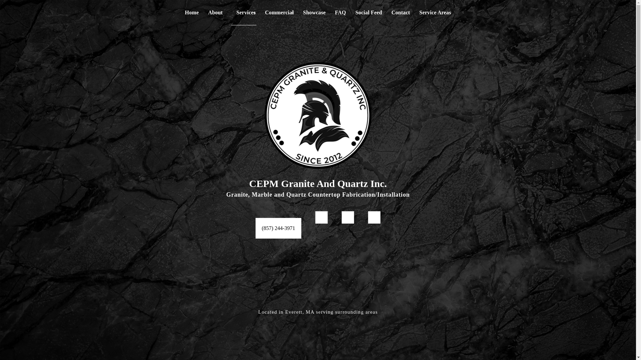 The image size is (641, 360). What do you see at coordinates (244, 60) in the screenshot?
I see `Marble Installation` at bounding box center [244, 60].